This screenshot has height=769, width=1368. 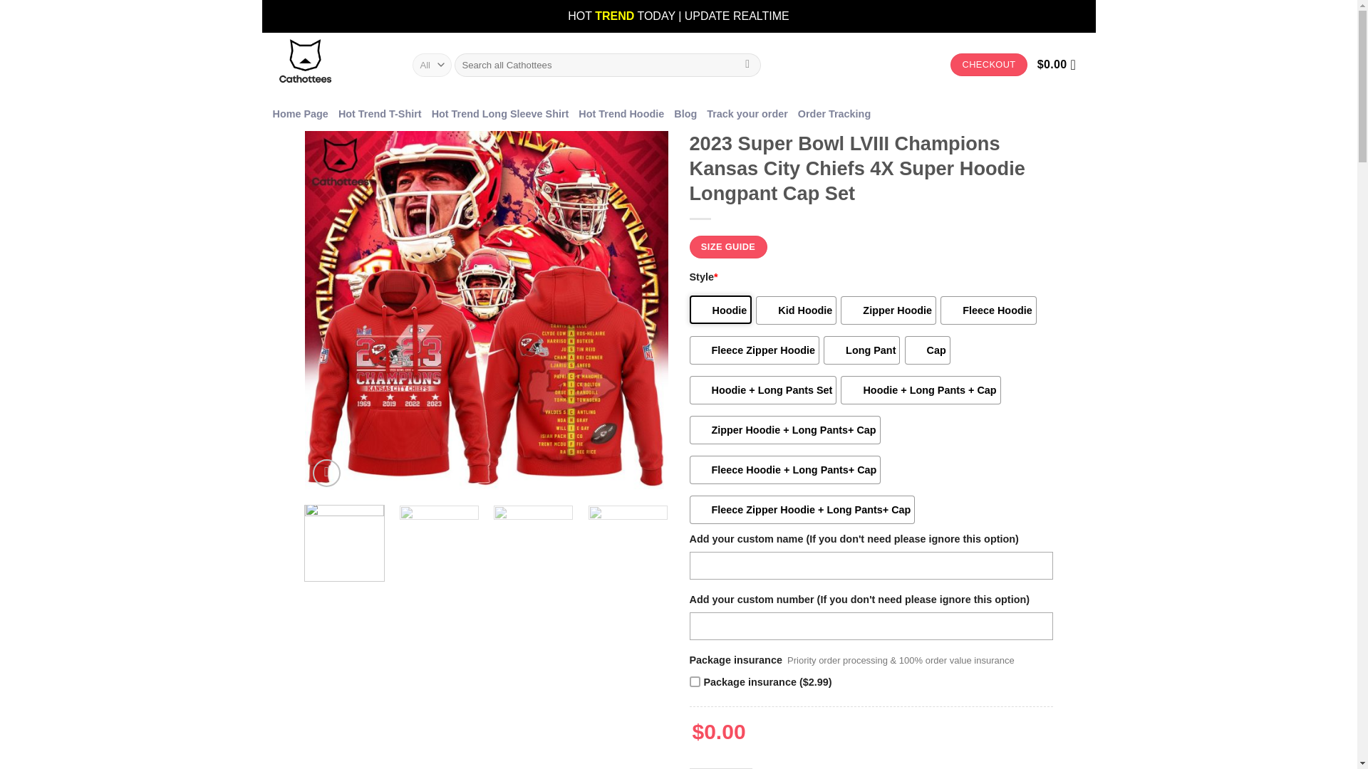 I want to click on Hot Trend T-Shirt, so click(x=379, y=114).